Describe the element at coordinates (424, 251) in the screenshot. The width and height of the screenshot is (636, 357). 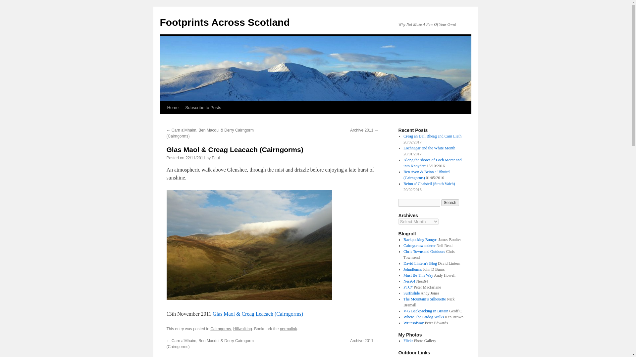
I see `Chris Townsend Outdoors` at that location.